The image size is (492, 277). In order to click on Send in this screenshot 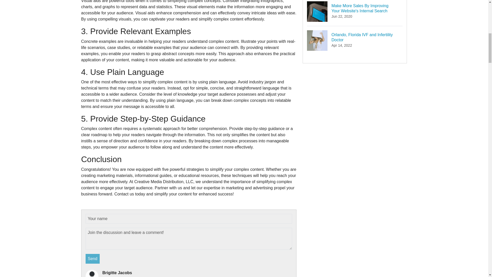, I will do `click(355, 40)`.